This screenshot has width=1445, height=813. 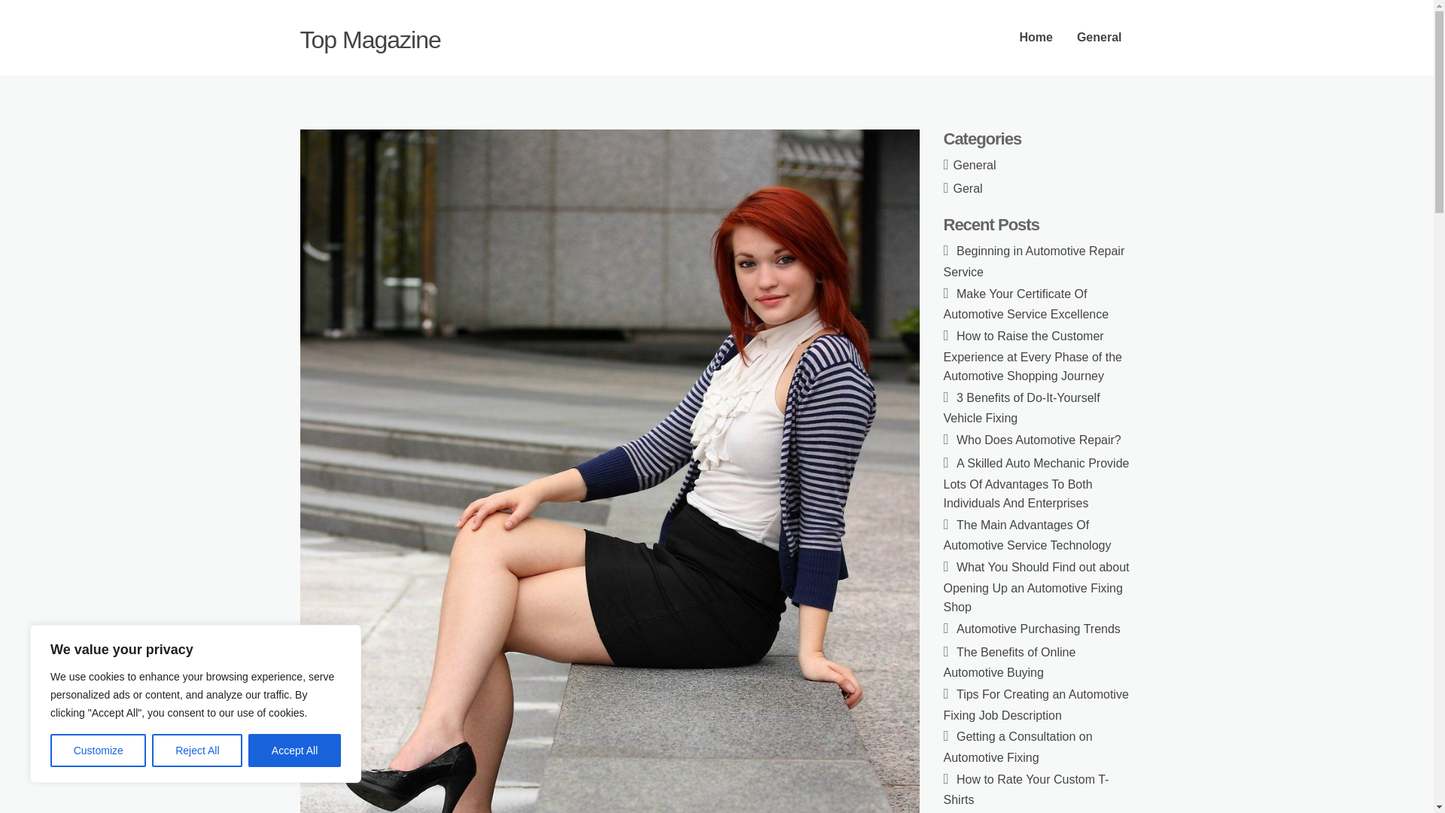 What do you see at coordinates (1027, 304) in the screenshot?
I see `Make Your Certificate Of Automotive Service Excellence` at bounding box center [1027, 304].